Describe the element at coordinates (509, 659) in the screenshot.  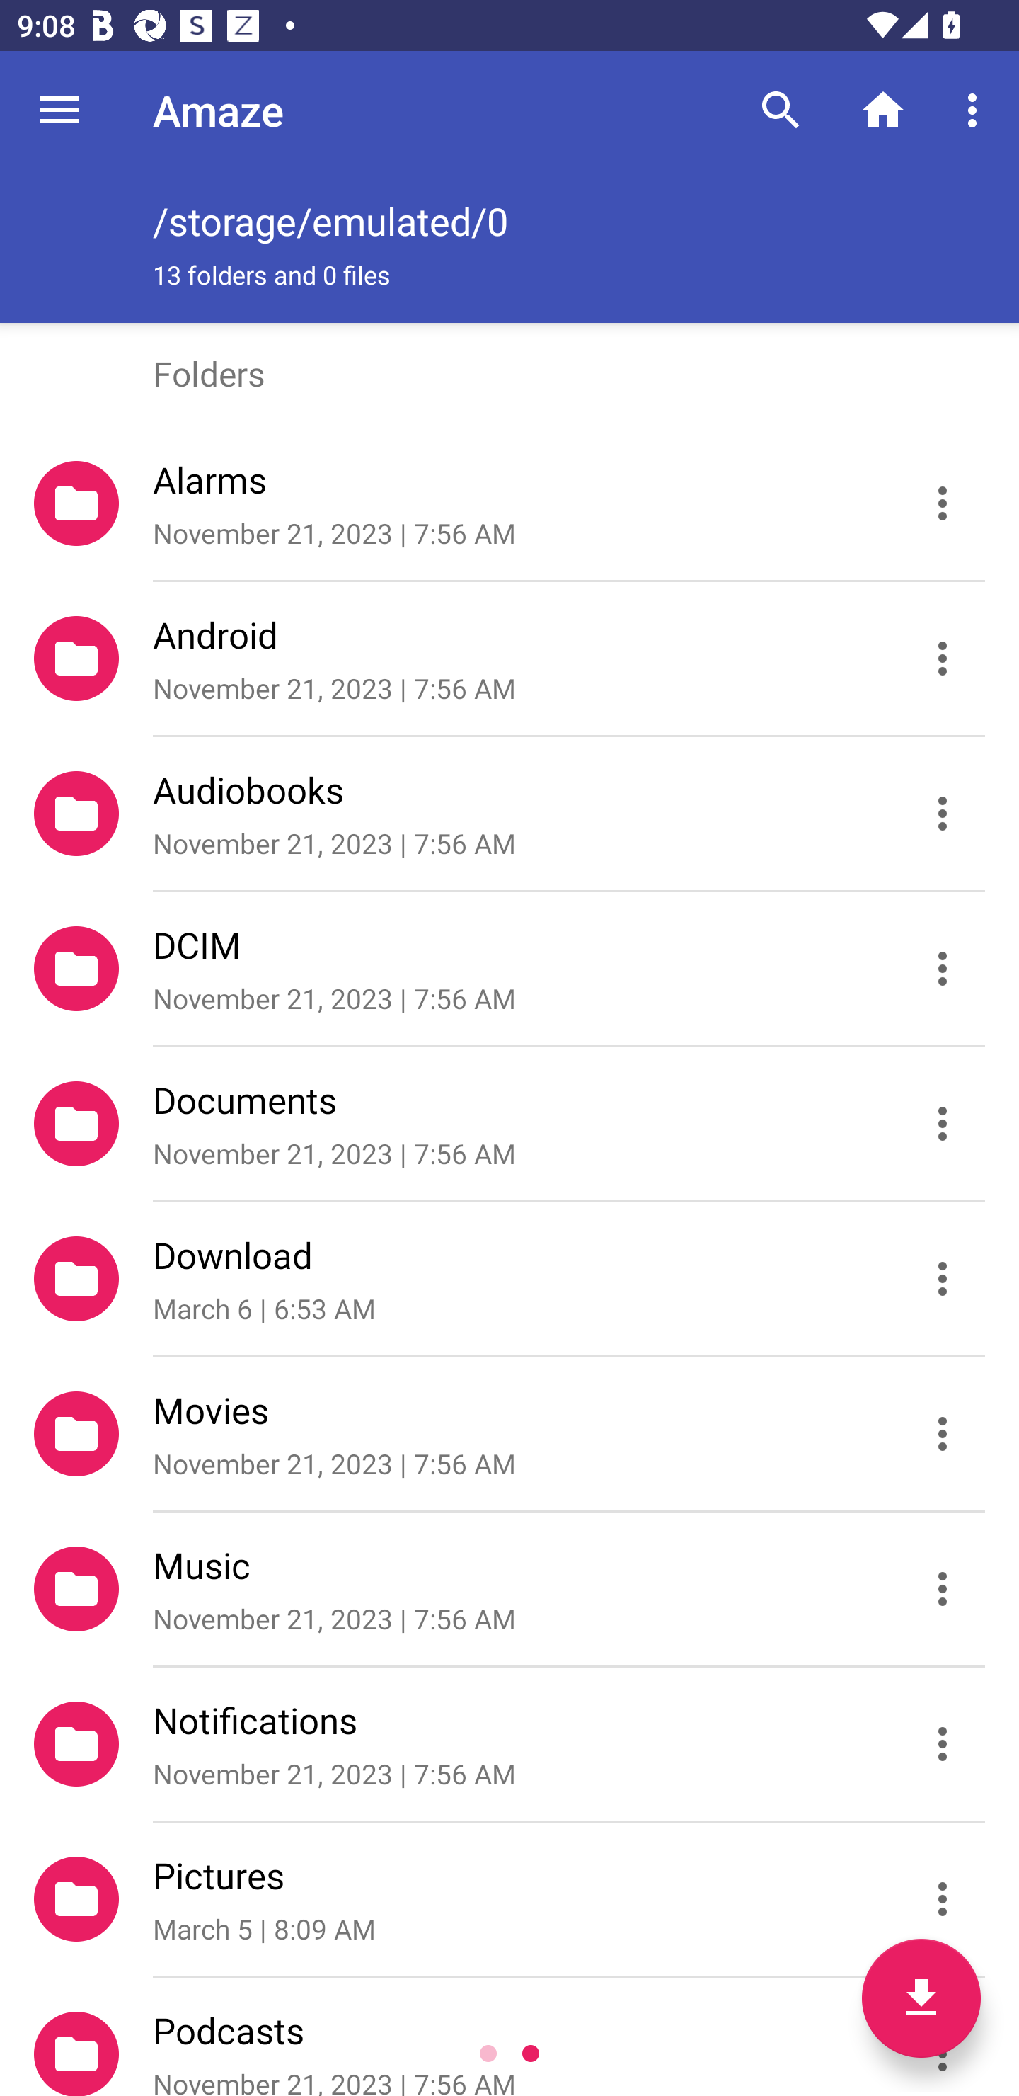
I see `Android November 21, 2023 | 7:56 AM` at that location.